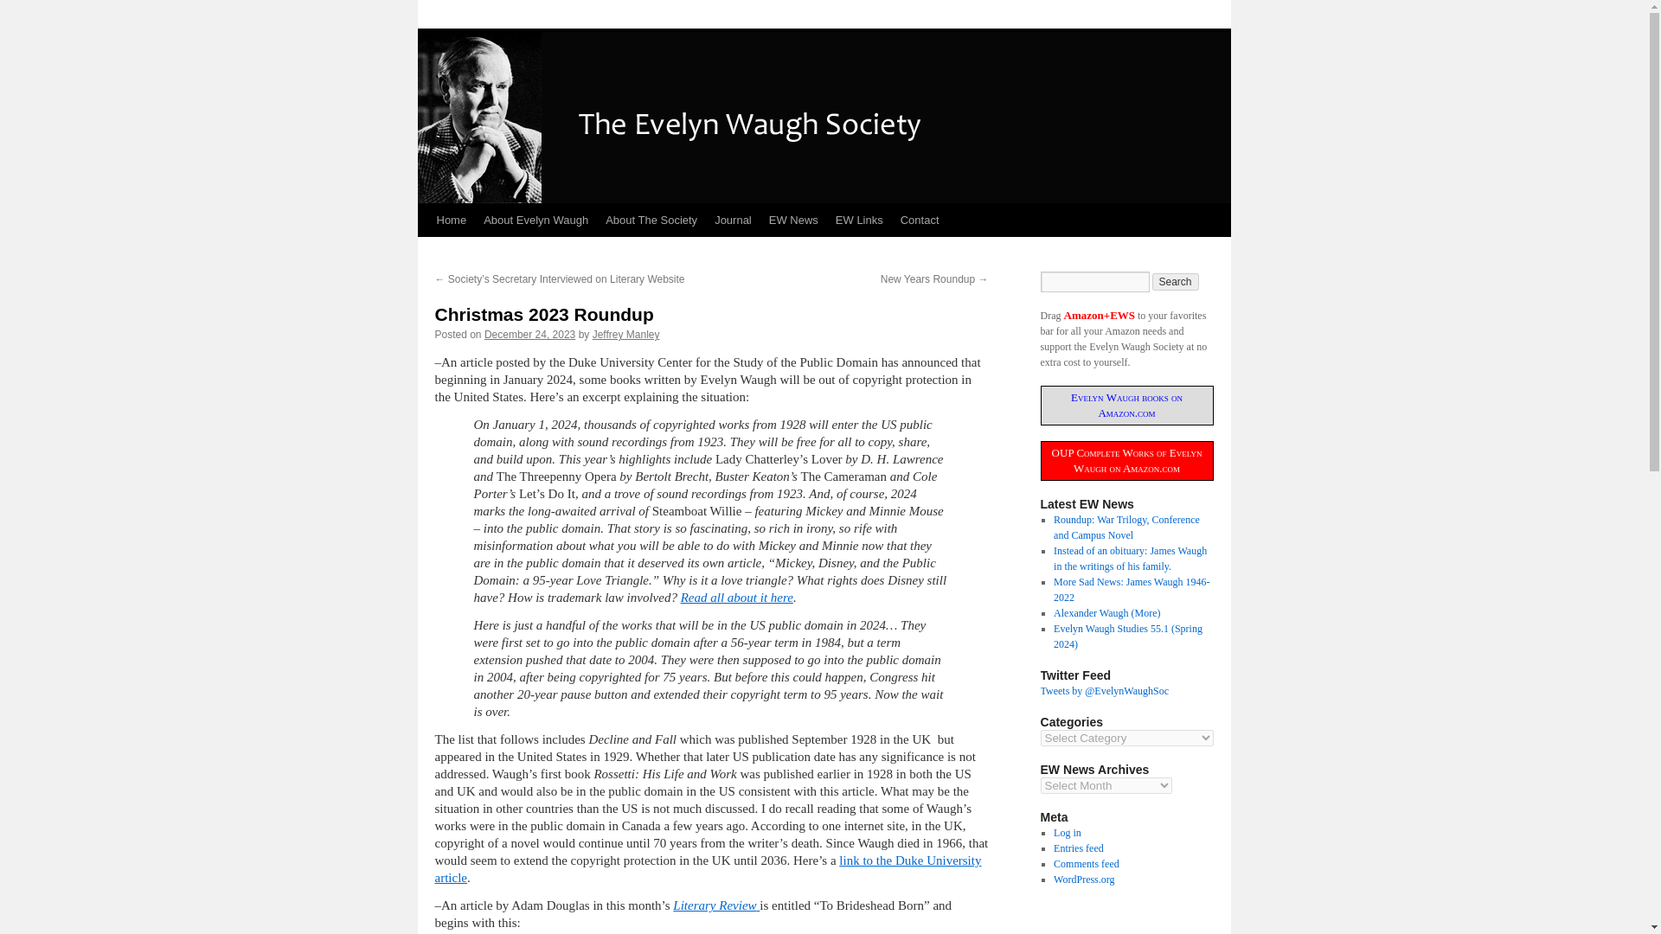  What do you see at coordinates (1126, 460) in the screenshot?
I see `OUP Complete Works of Evelyn Waugh on Amazon.com` at bounding box center [1126, 460].